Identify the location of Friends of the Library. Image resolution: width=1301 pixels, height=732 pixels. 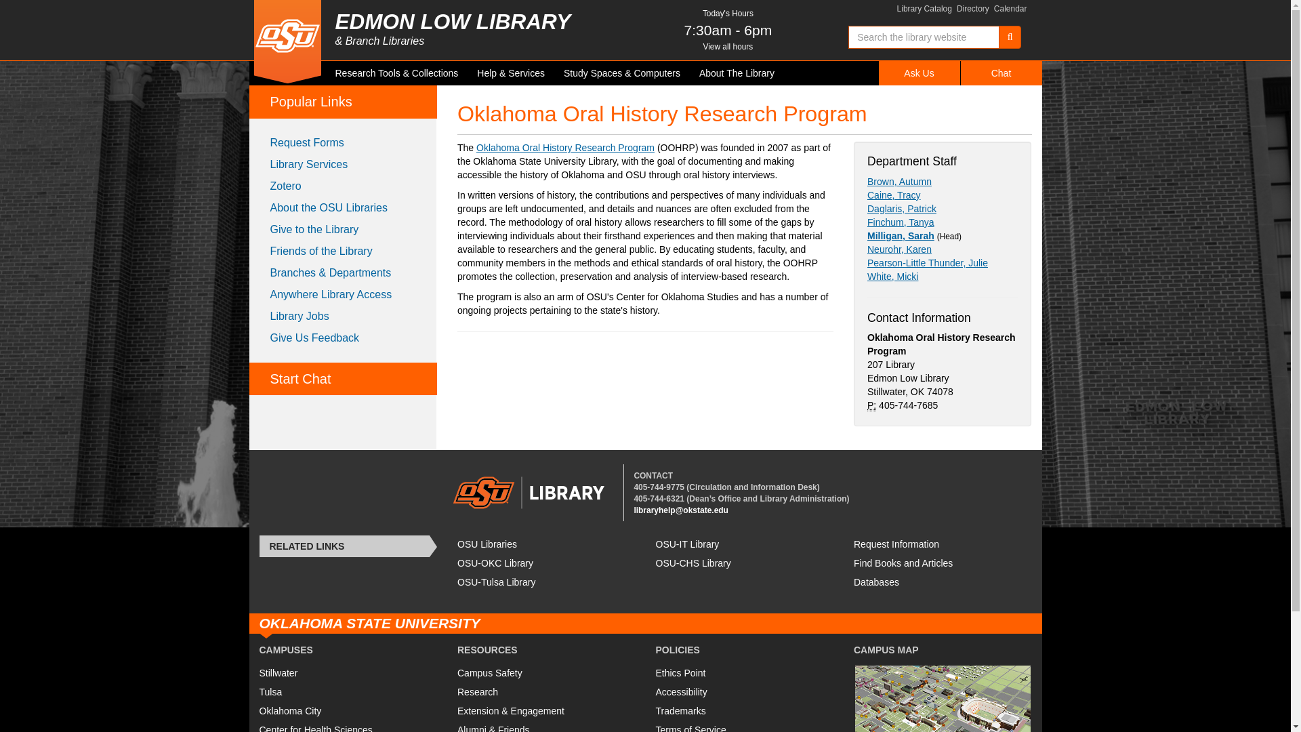
(343, 251).